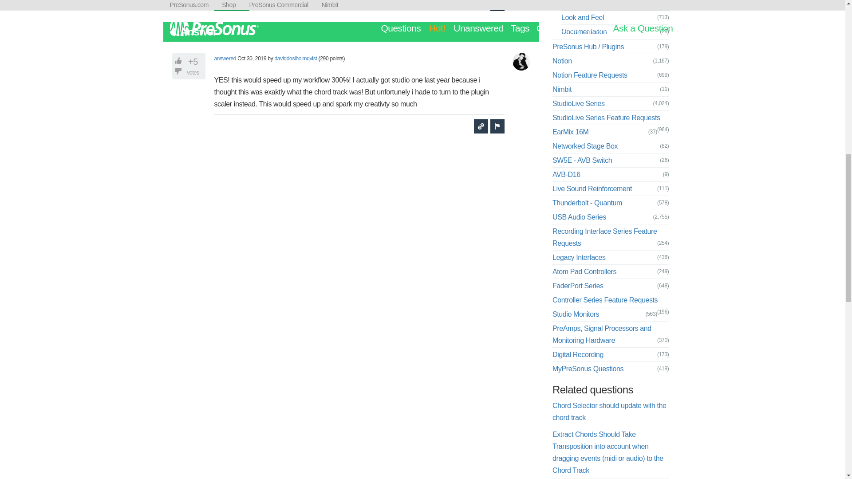 The width and height of the screenshot is (852, 479). What do you see at coordinates (225, 58) in the screenshot?
I see `answered` at bounding box center [225, 58].